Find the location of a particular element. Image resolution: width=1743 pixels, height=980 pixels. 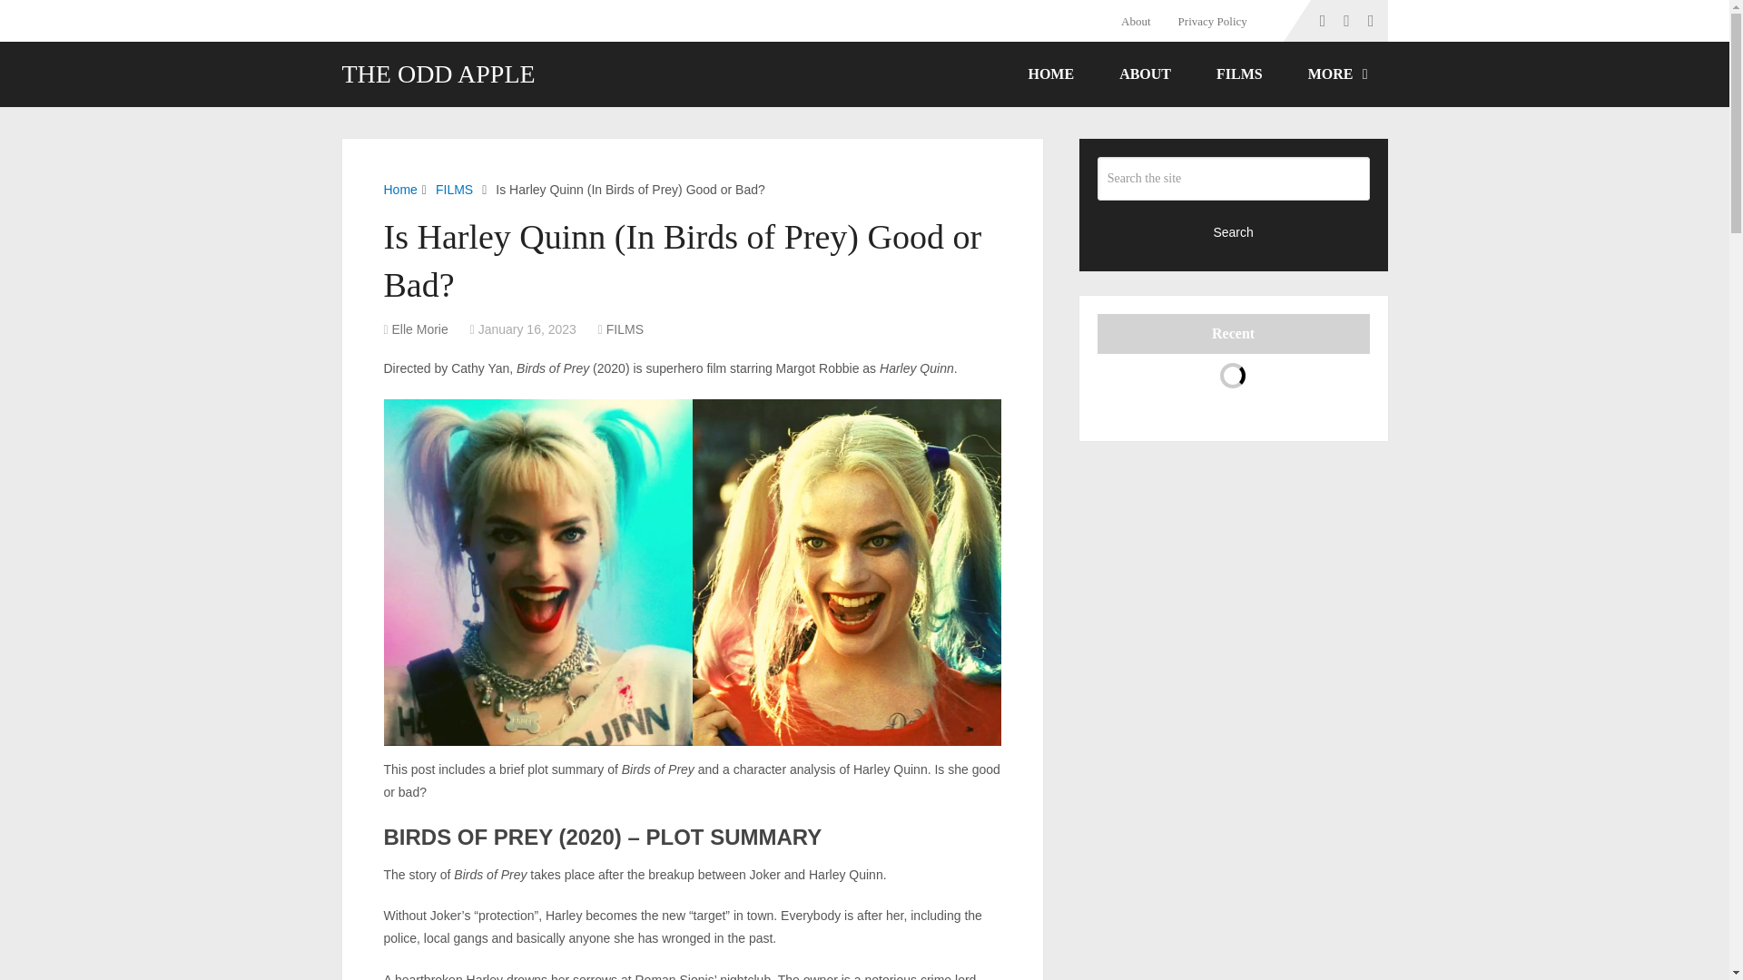

Home is located at coordinates (399, 189).